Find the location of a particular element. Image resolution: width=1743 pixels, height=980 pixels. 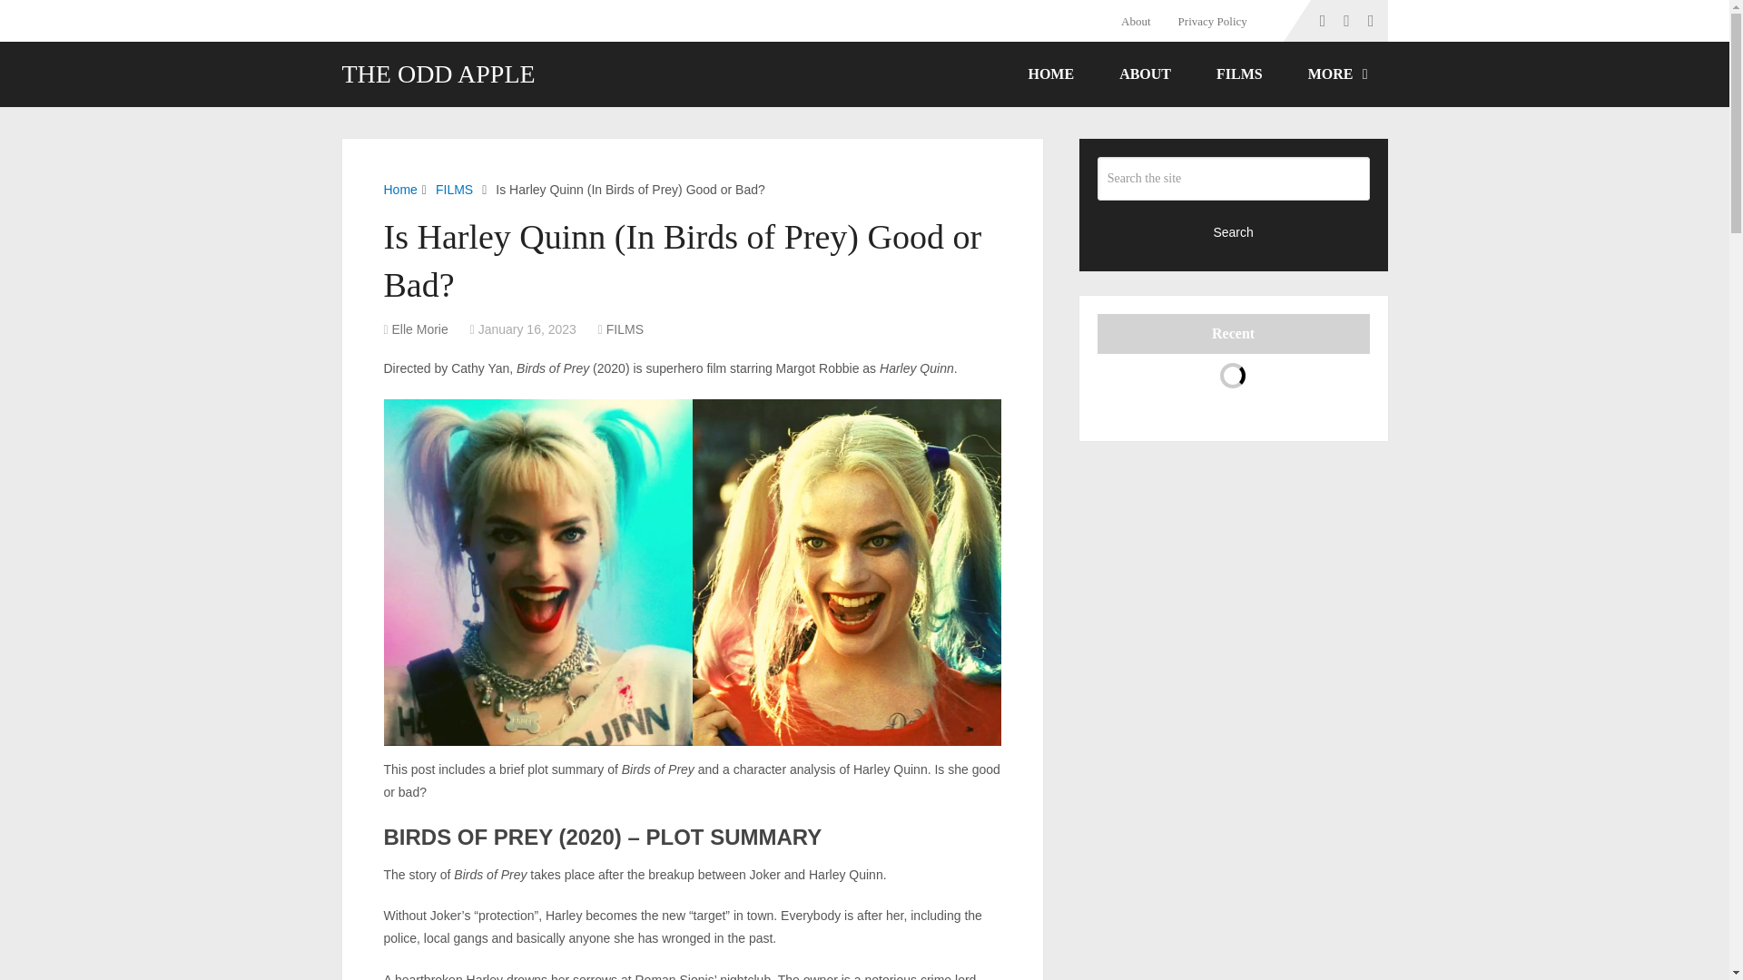

Home is located at coordinates (399, 189).